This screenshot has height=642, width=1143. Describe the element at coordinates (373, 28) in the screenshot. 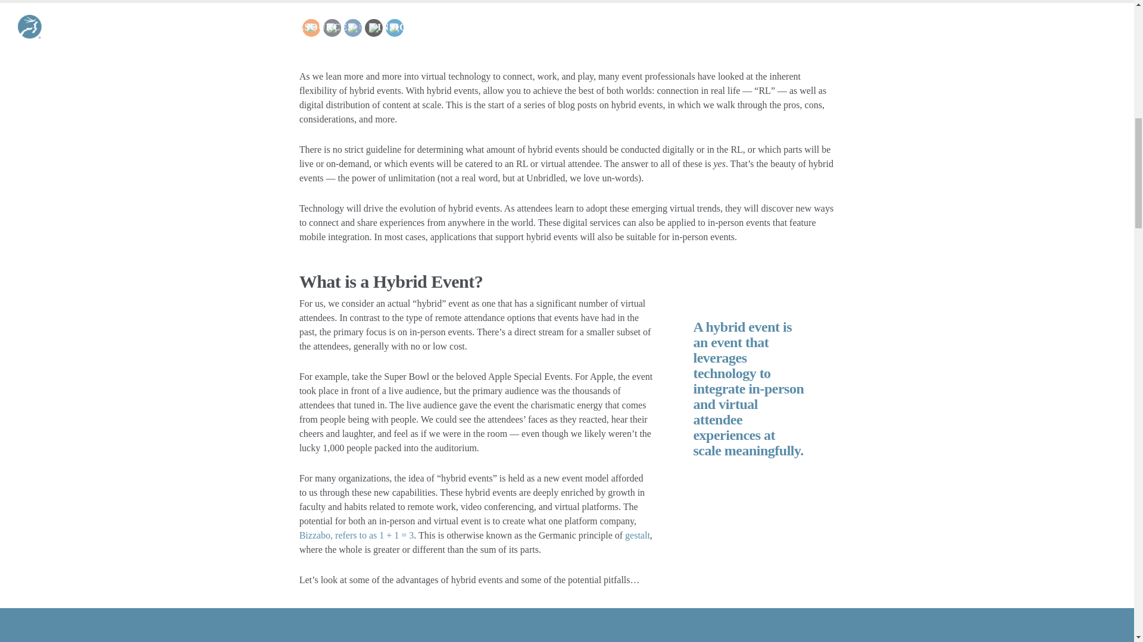

I see `Twitter` at that location.